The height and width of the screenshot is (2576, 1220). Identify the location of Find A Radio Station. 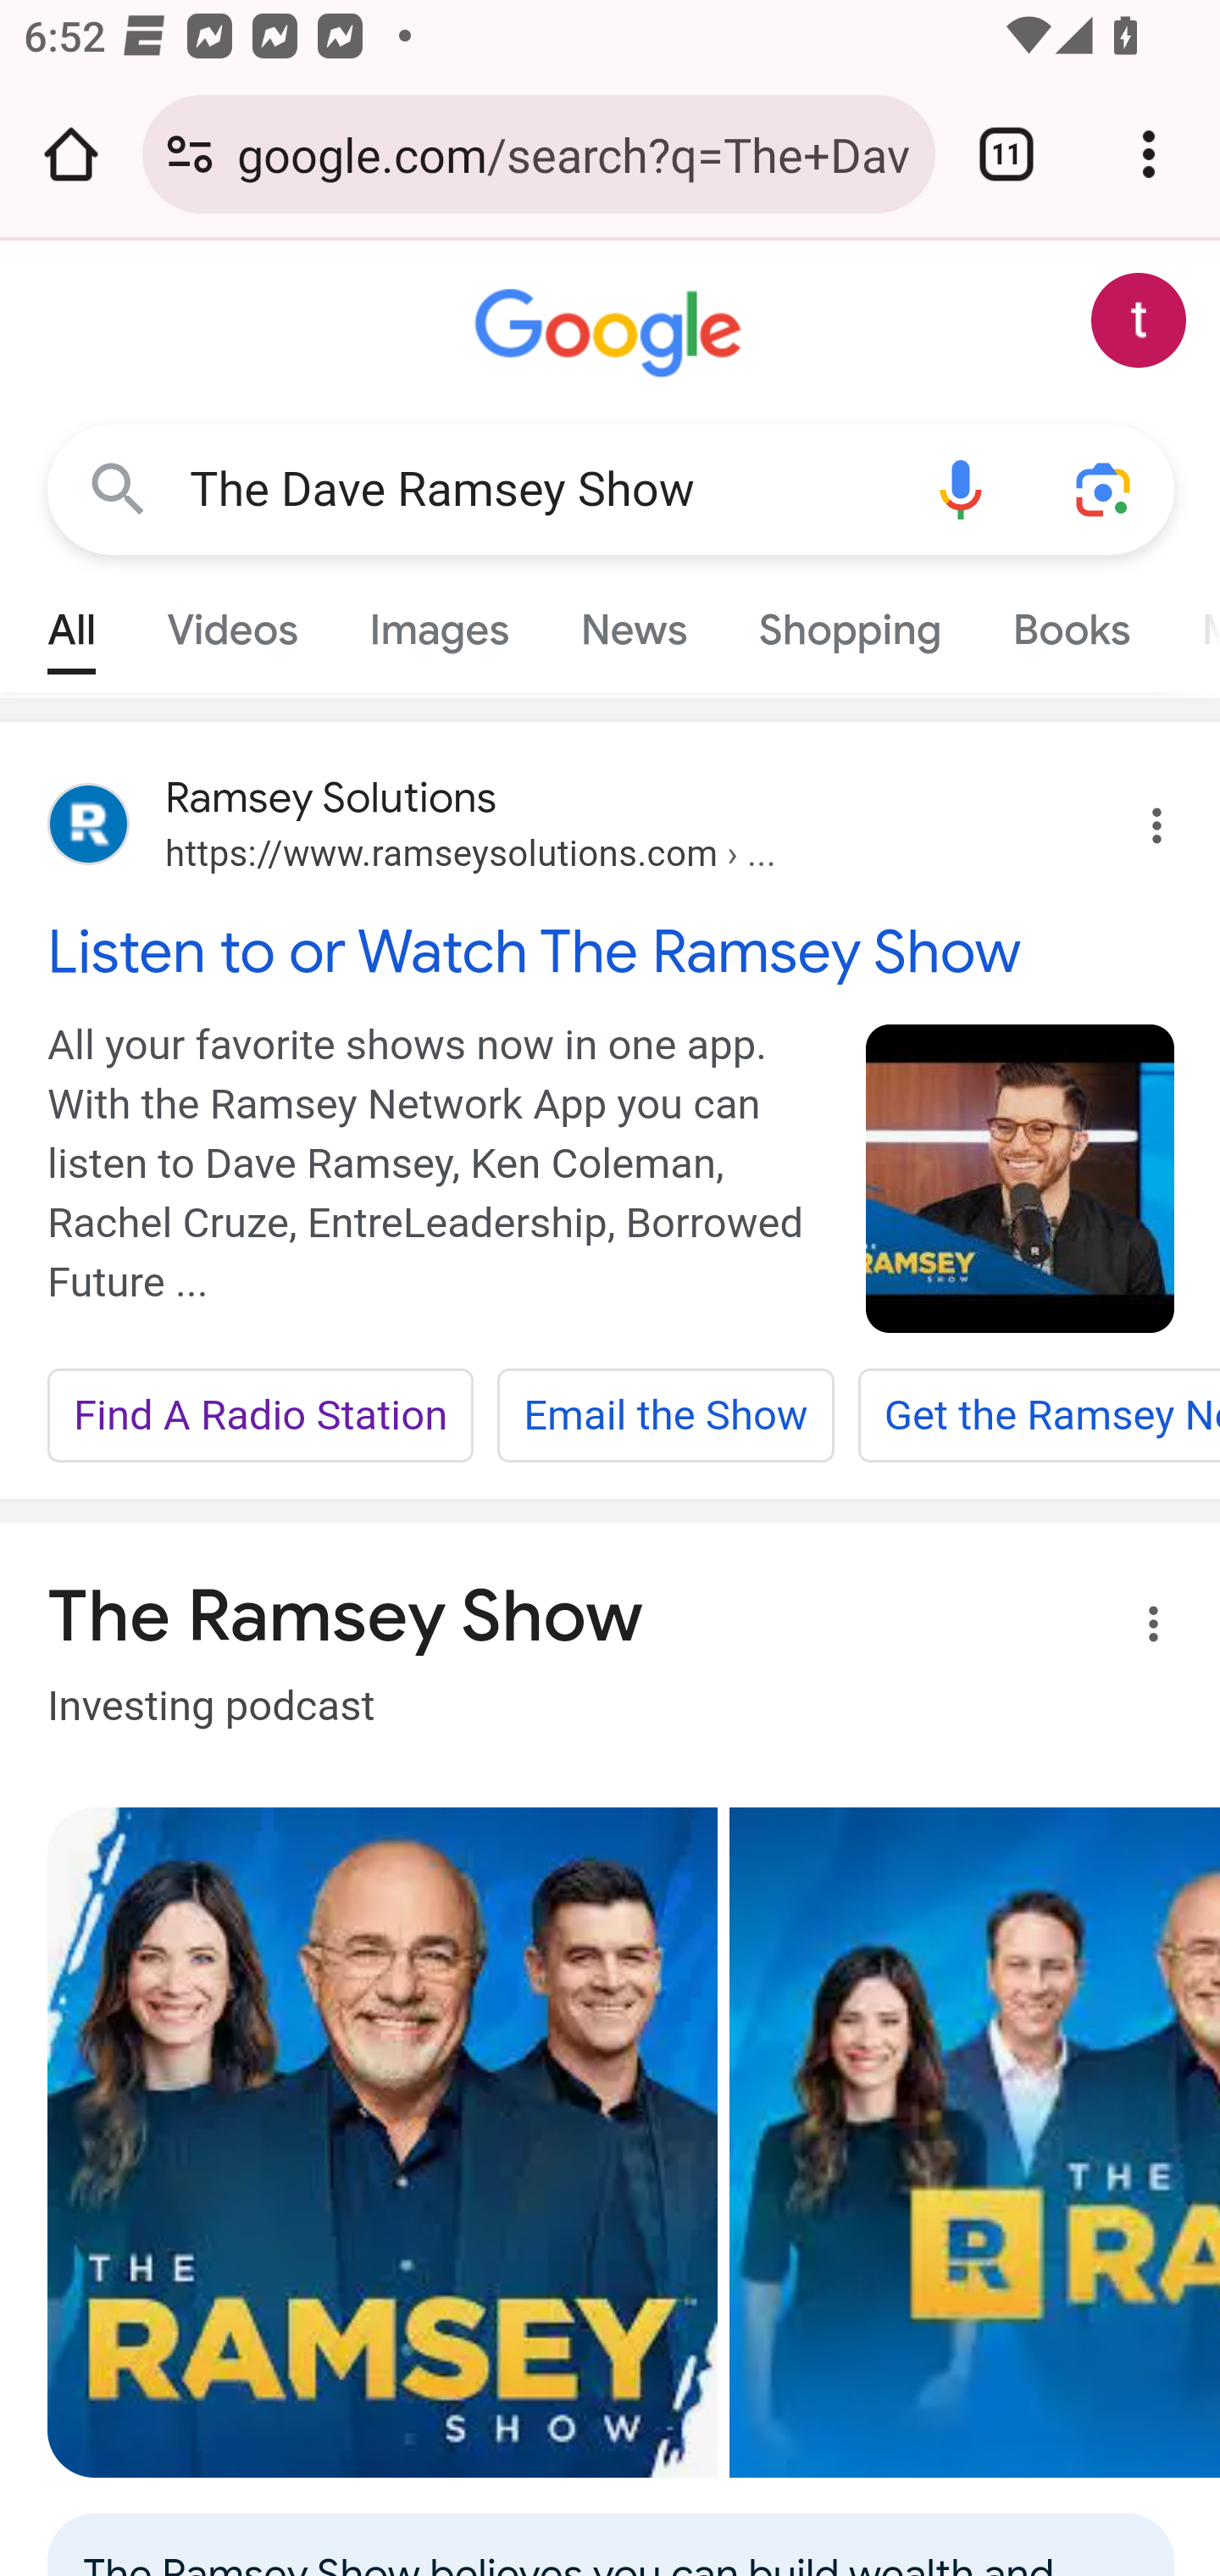
(261, 1417).